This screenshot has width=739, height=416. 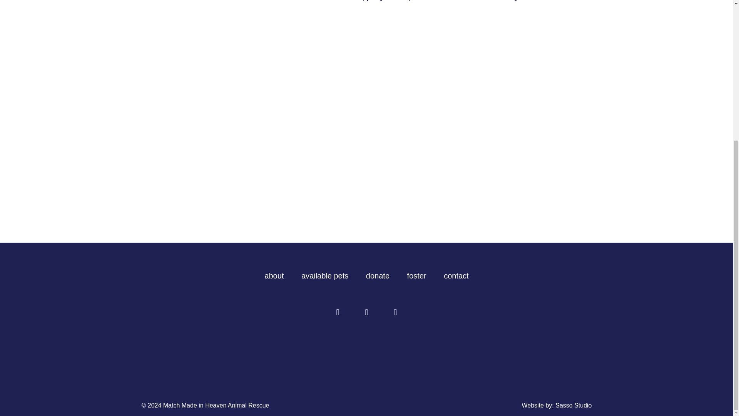 I want to click on available pets, so click(x=325, y=276).